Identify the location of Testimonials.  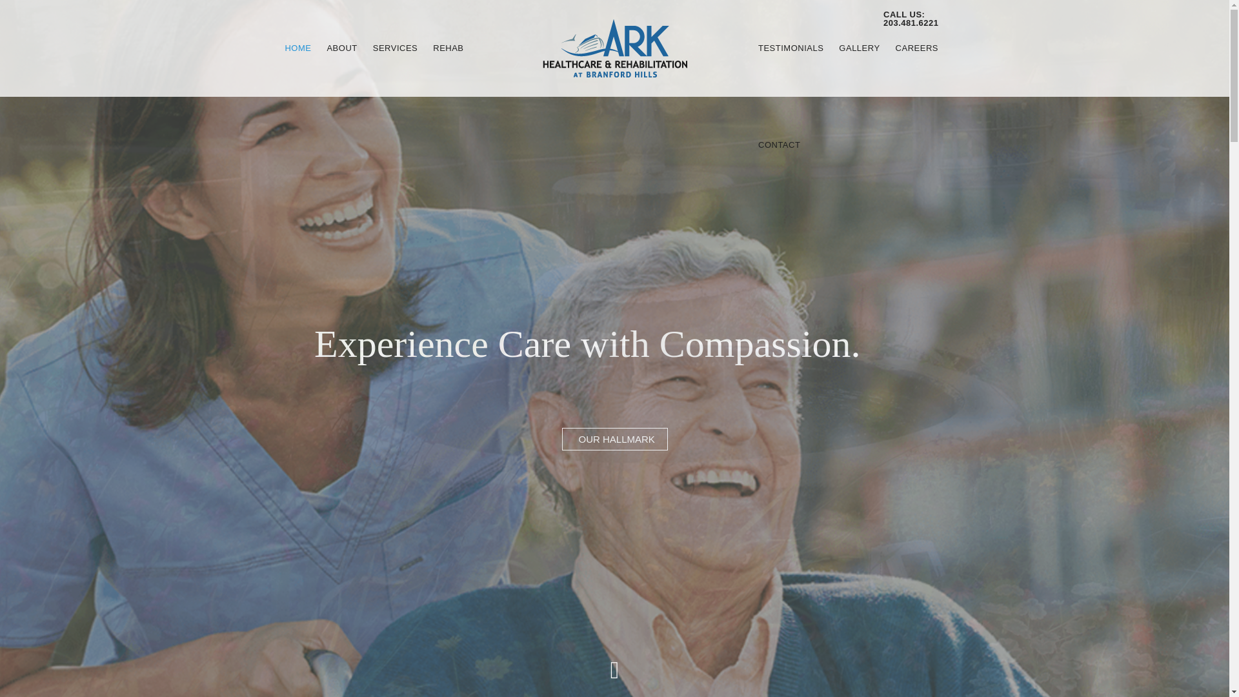
(791, 48).